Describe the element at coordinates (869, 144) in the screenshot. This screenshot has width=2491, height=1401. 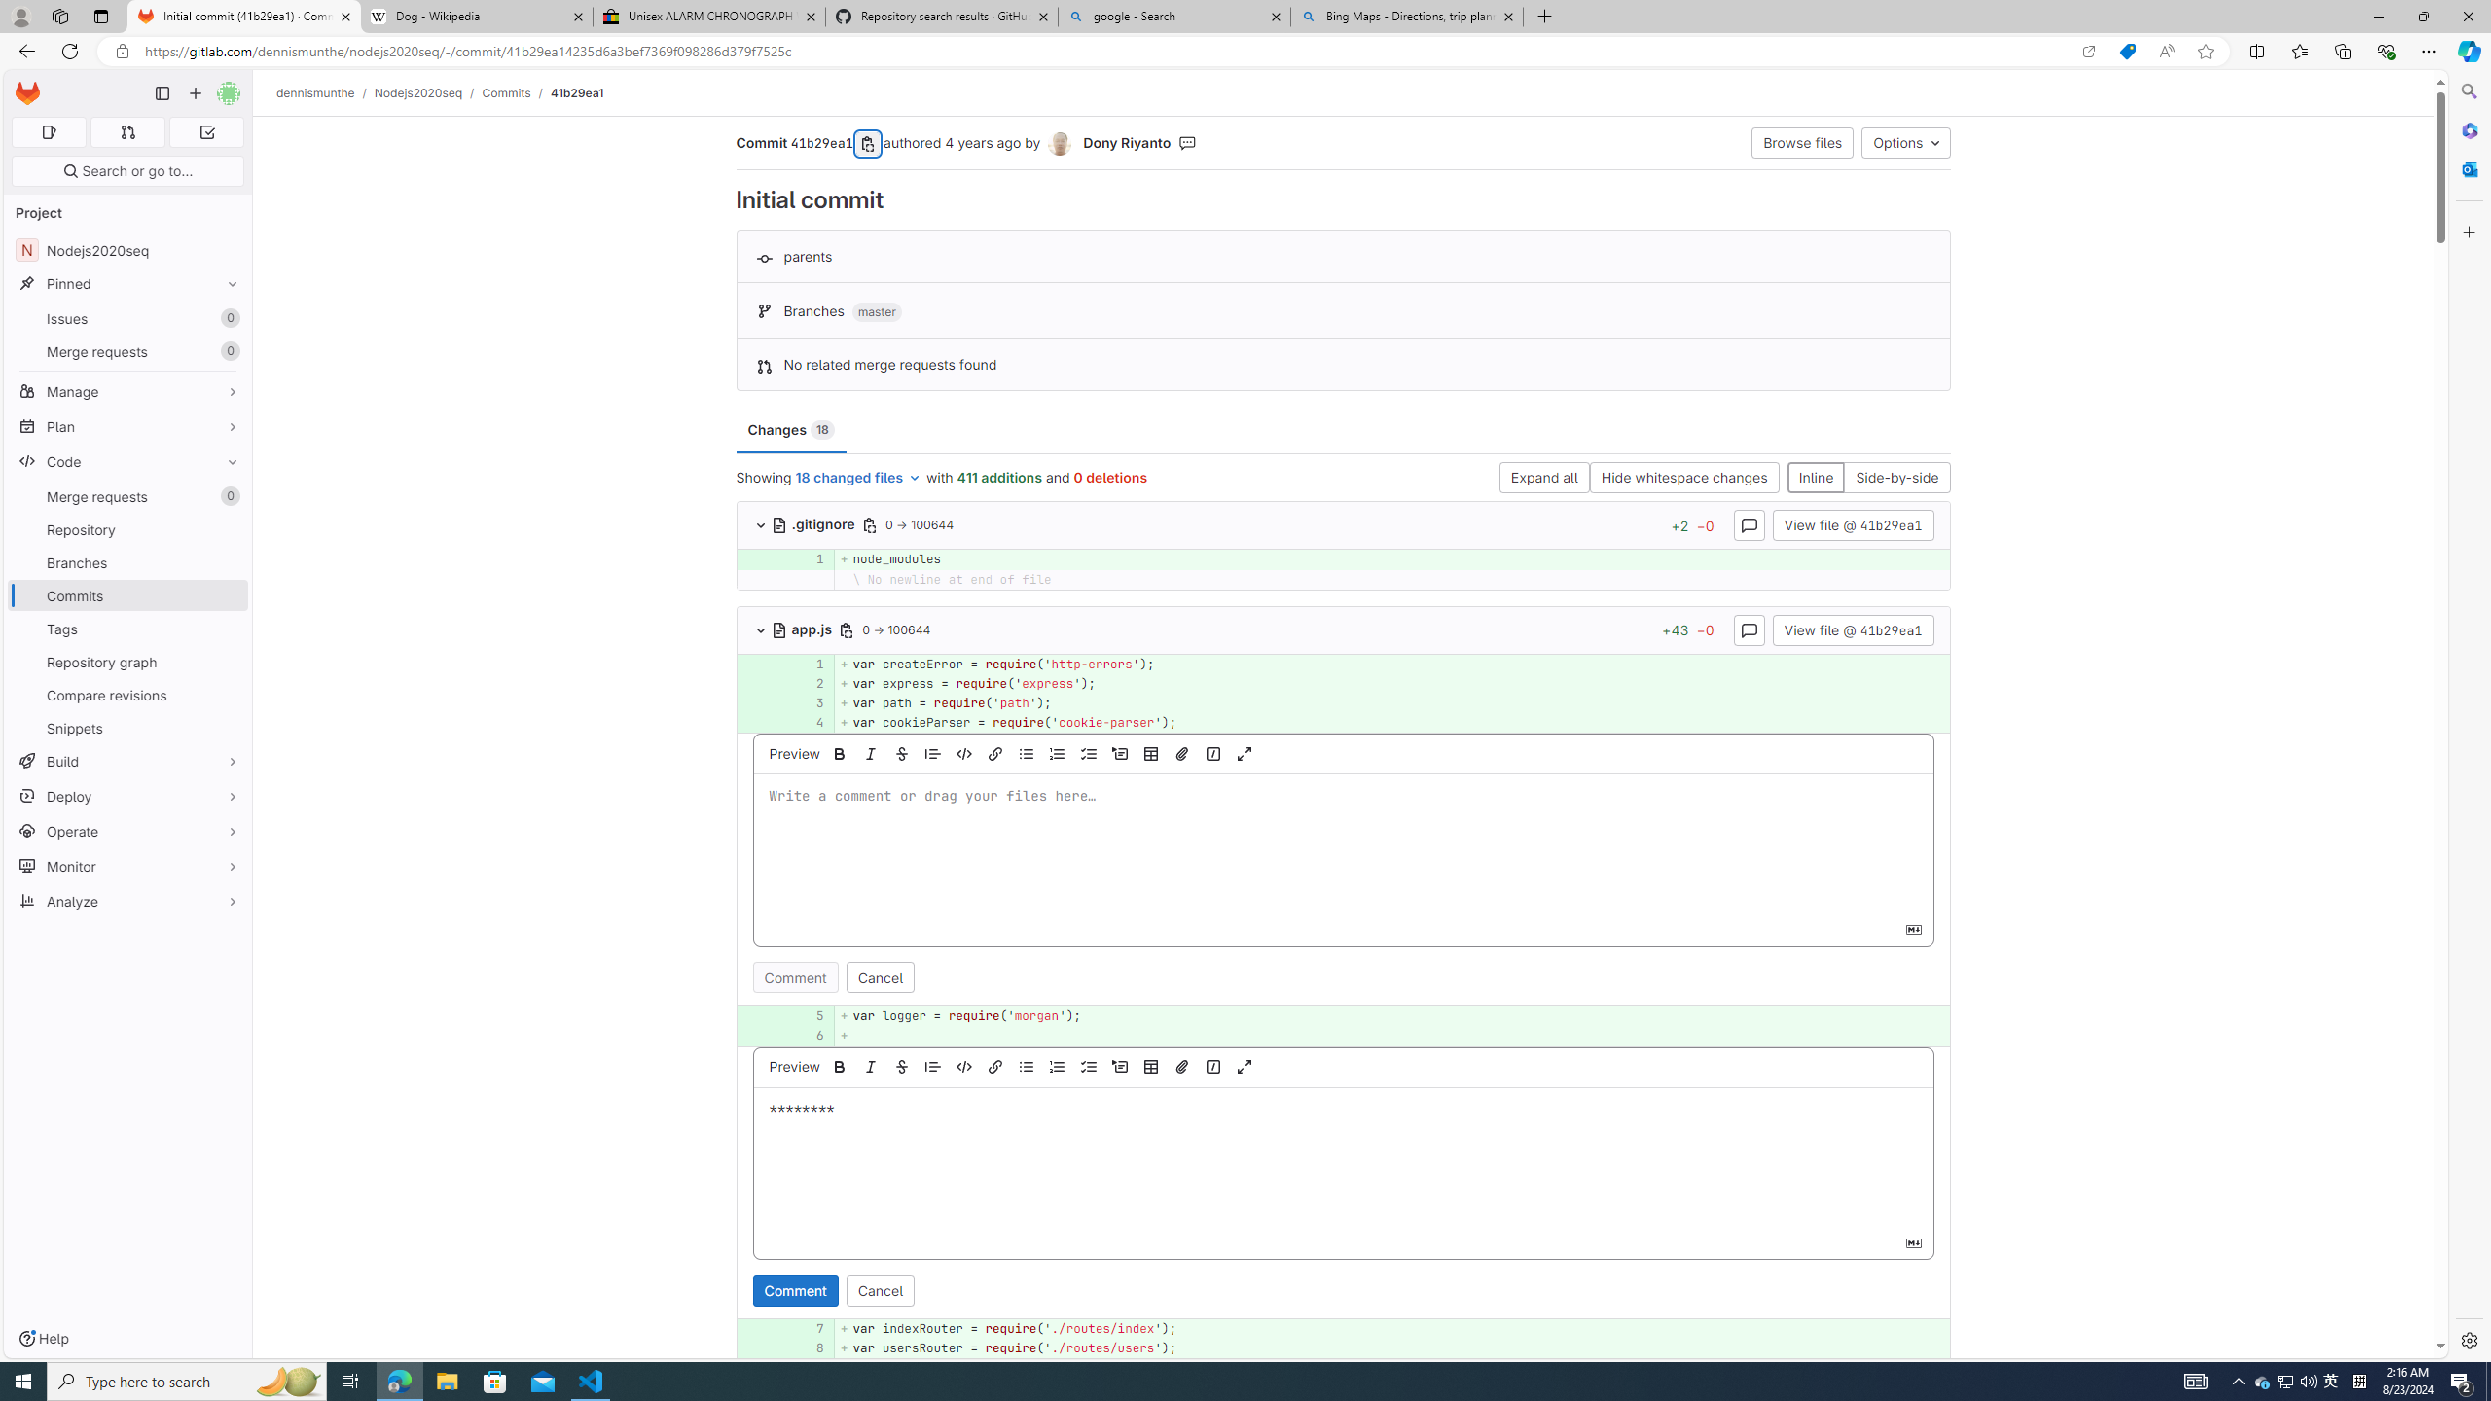
I see `Copied` at that location.